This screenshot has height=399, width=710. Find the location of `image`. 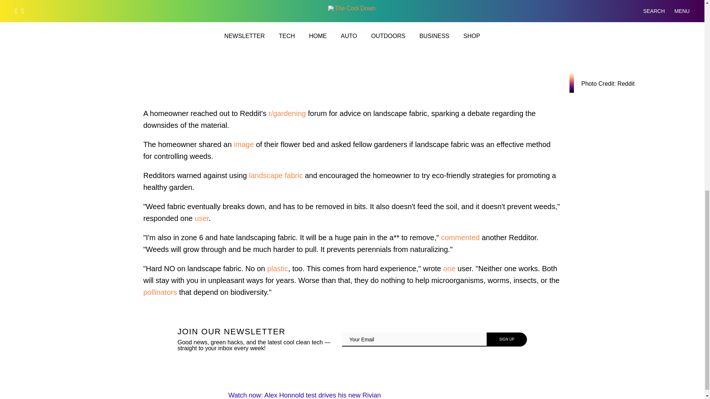

image is located at coordinates (243, 144).